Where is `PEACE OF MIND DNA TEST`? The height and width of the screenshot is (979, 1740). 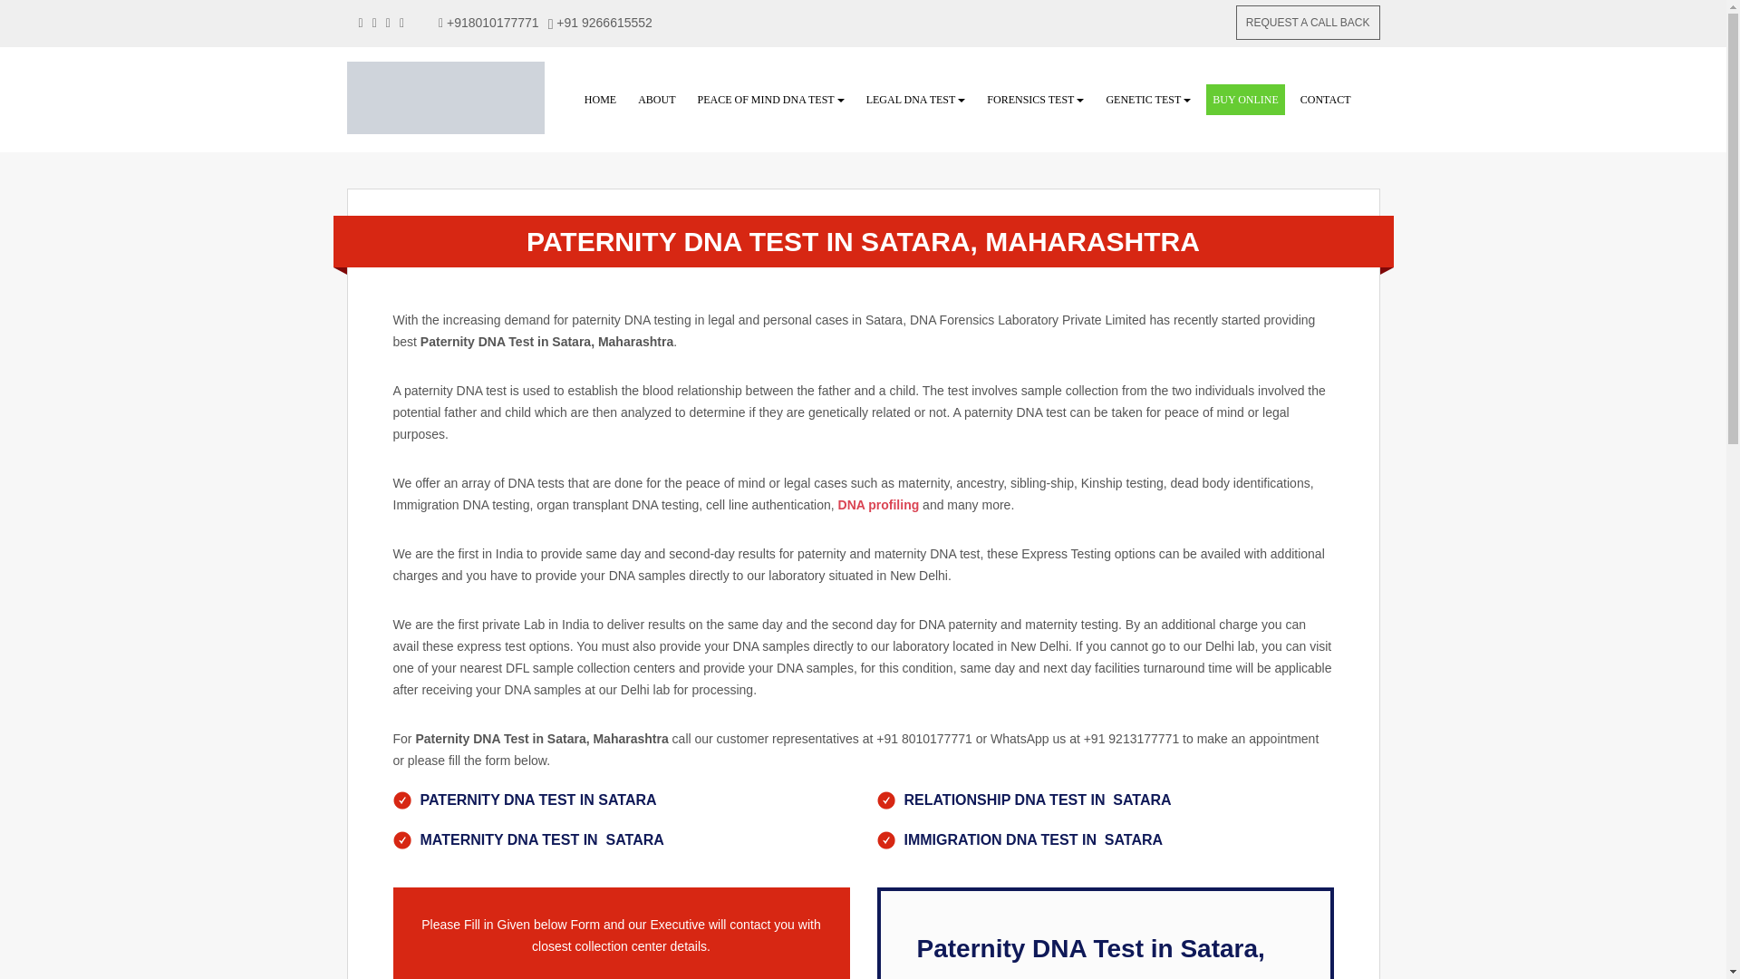
PEACE OF MIND DNA TEST is located at coordinates (766, 100).